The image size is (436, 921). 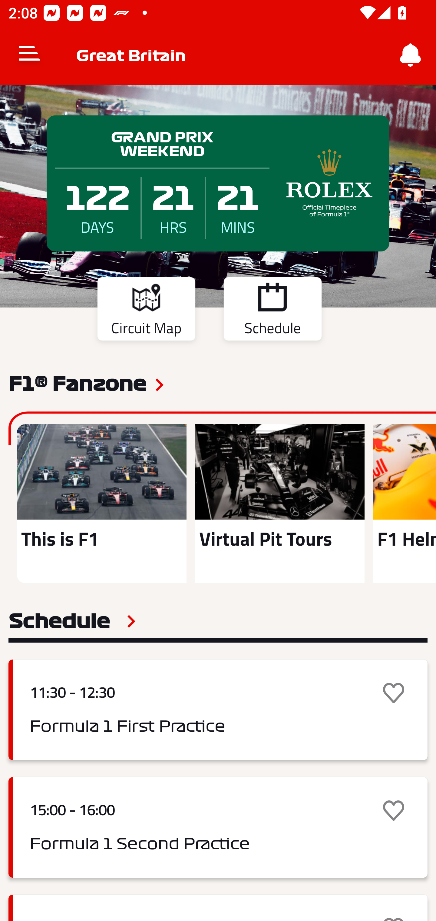 What do you see at coordinates (272, 311) in the screenshot?
I see `Schedule` at bounding box center [272, 311].